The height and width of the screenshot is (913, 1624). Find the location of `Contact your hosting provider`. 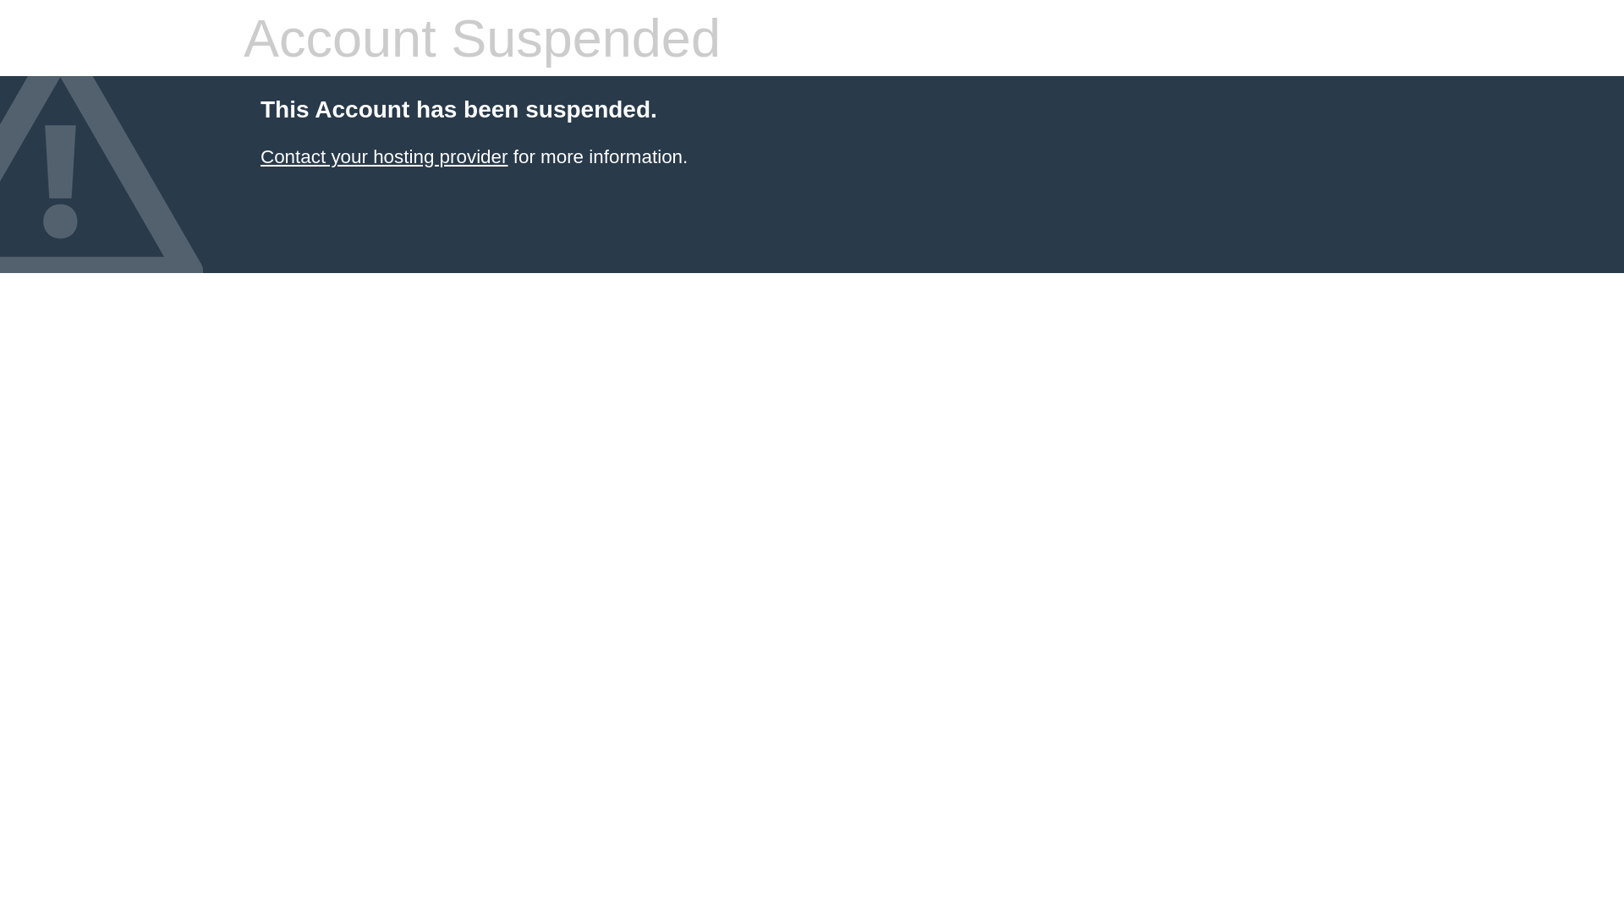

Contact your hosting provider is located at coordinates (384, 157).